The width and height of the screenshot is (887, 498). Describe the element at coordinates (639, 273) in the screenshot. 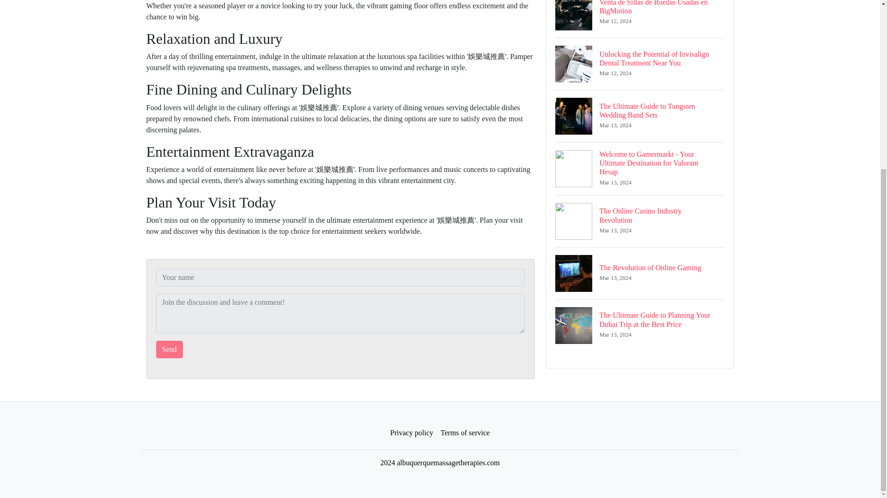

I see `Send` at that location.